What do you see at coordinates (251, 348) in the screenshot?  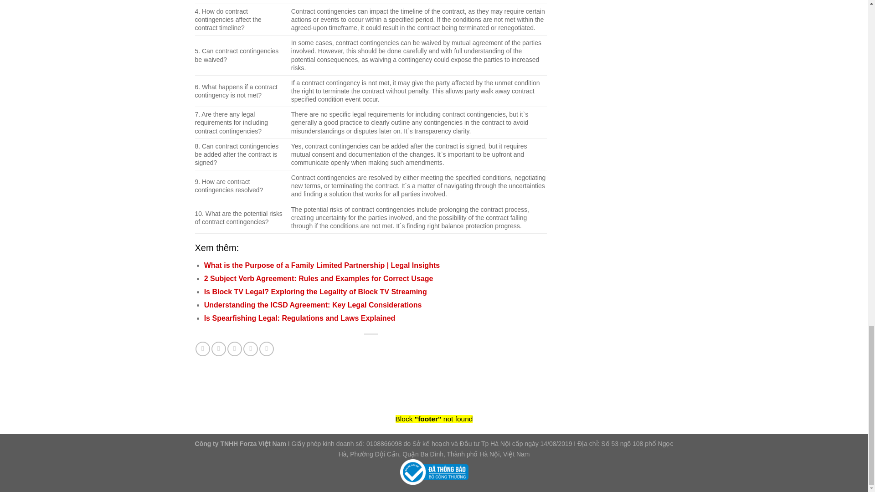 I see `Pin on Pinterest` at bounding box center [251, 348].